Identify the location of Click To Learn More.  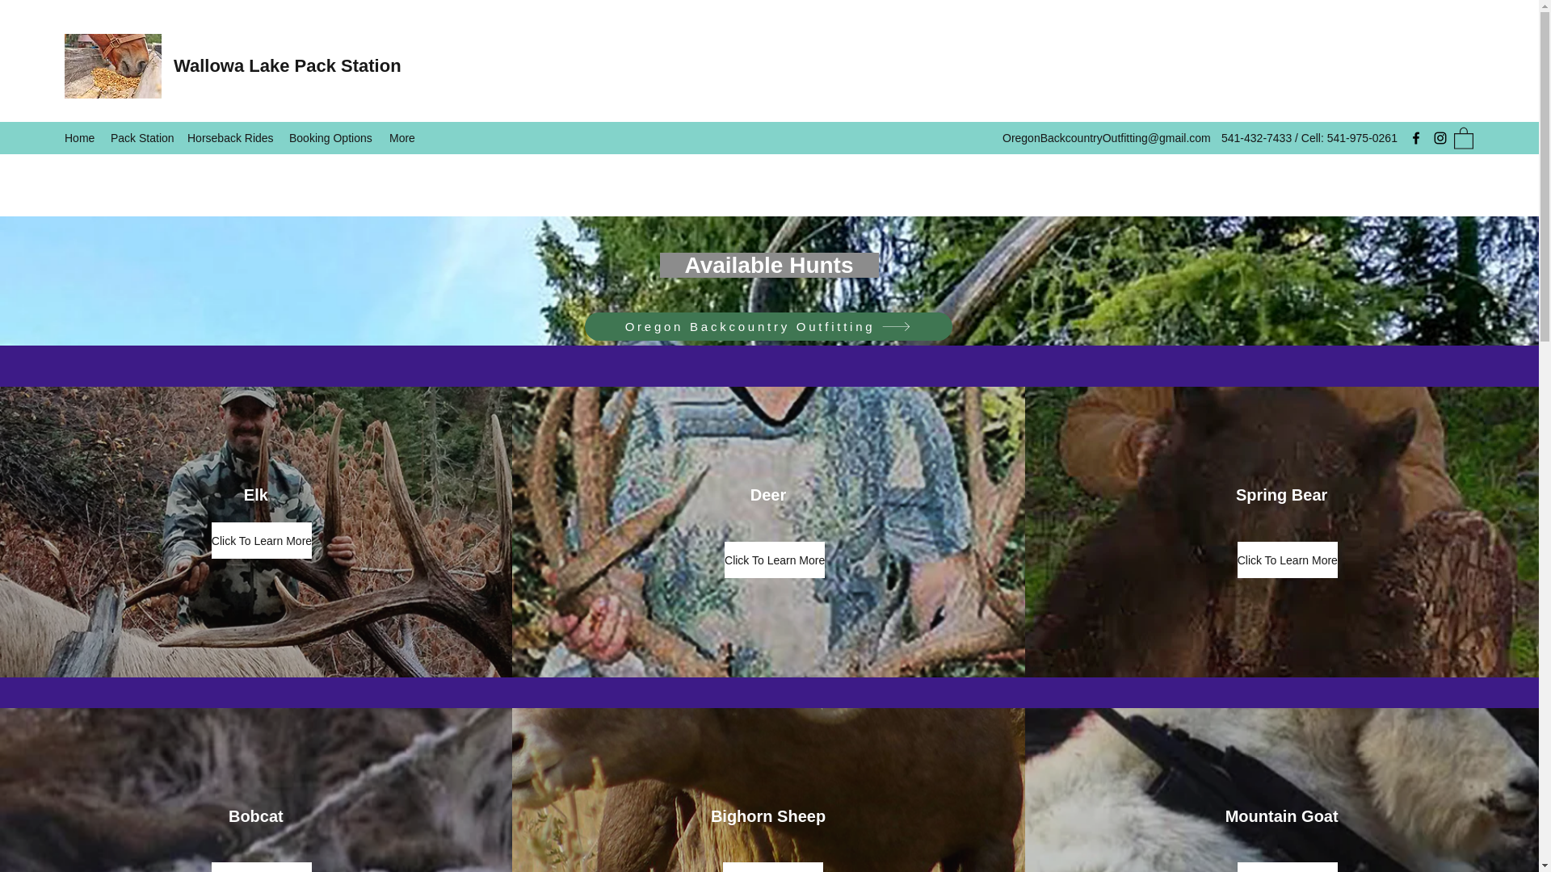
(1288, 867).